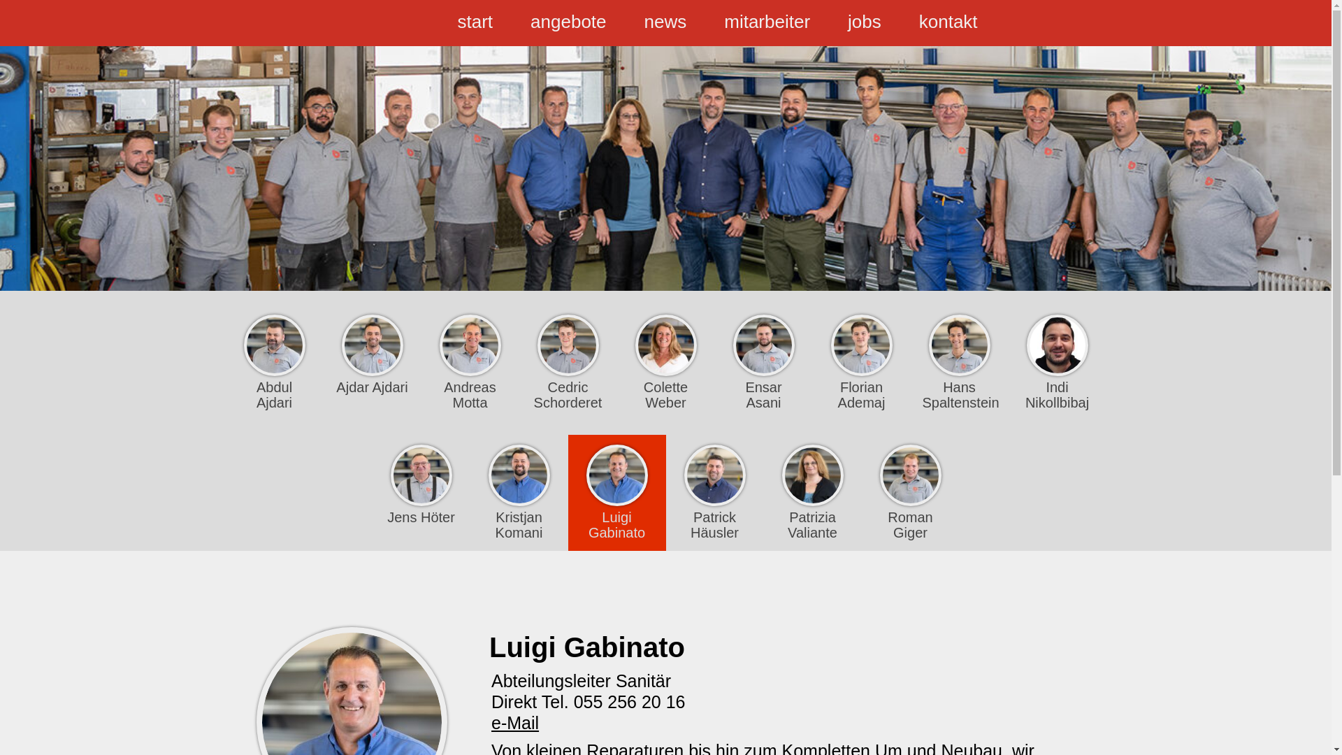  I want to click on Florian Ademaj, so click(861, 363).